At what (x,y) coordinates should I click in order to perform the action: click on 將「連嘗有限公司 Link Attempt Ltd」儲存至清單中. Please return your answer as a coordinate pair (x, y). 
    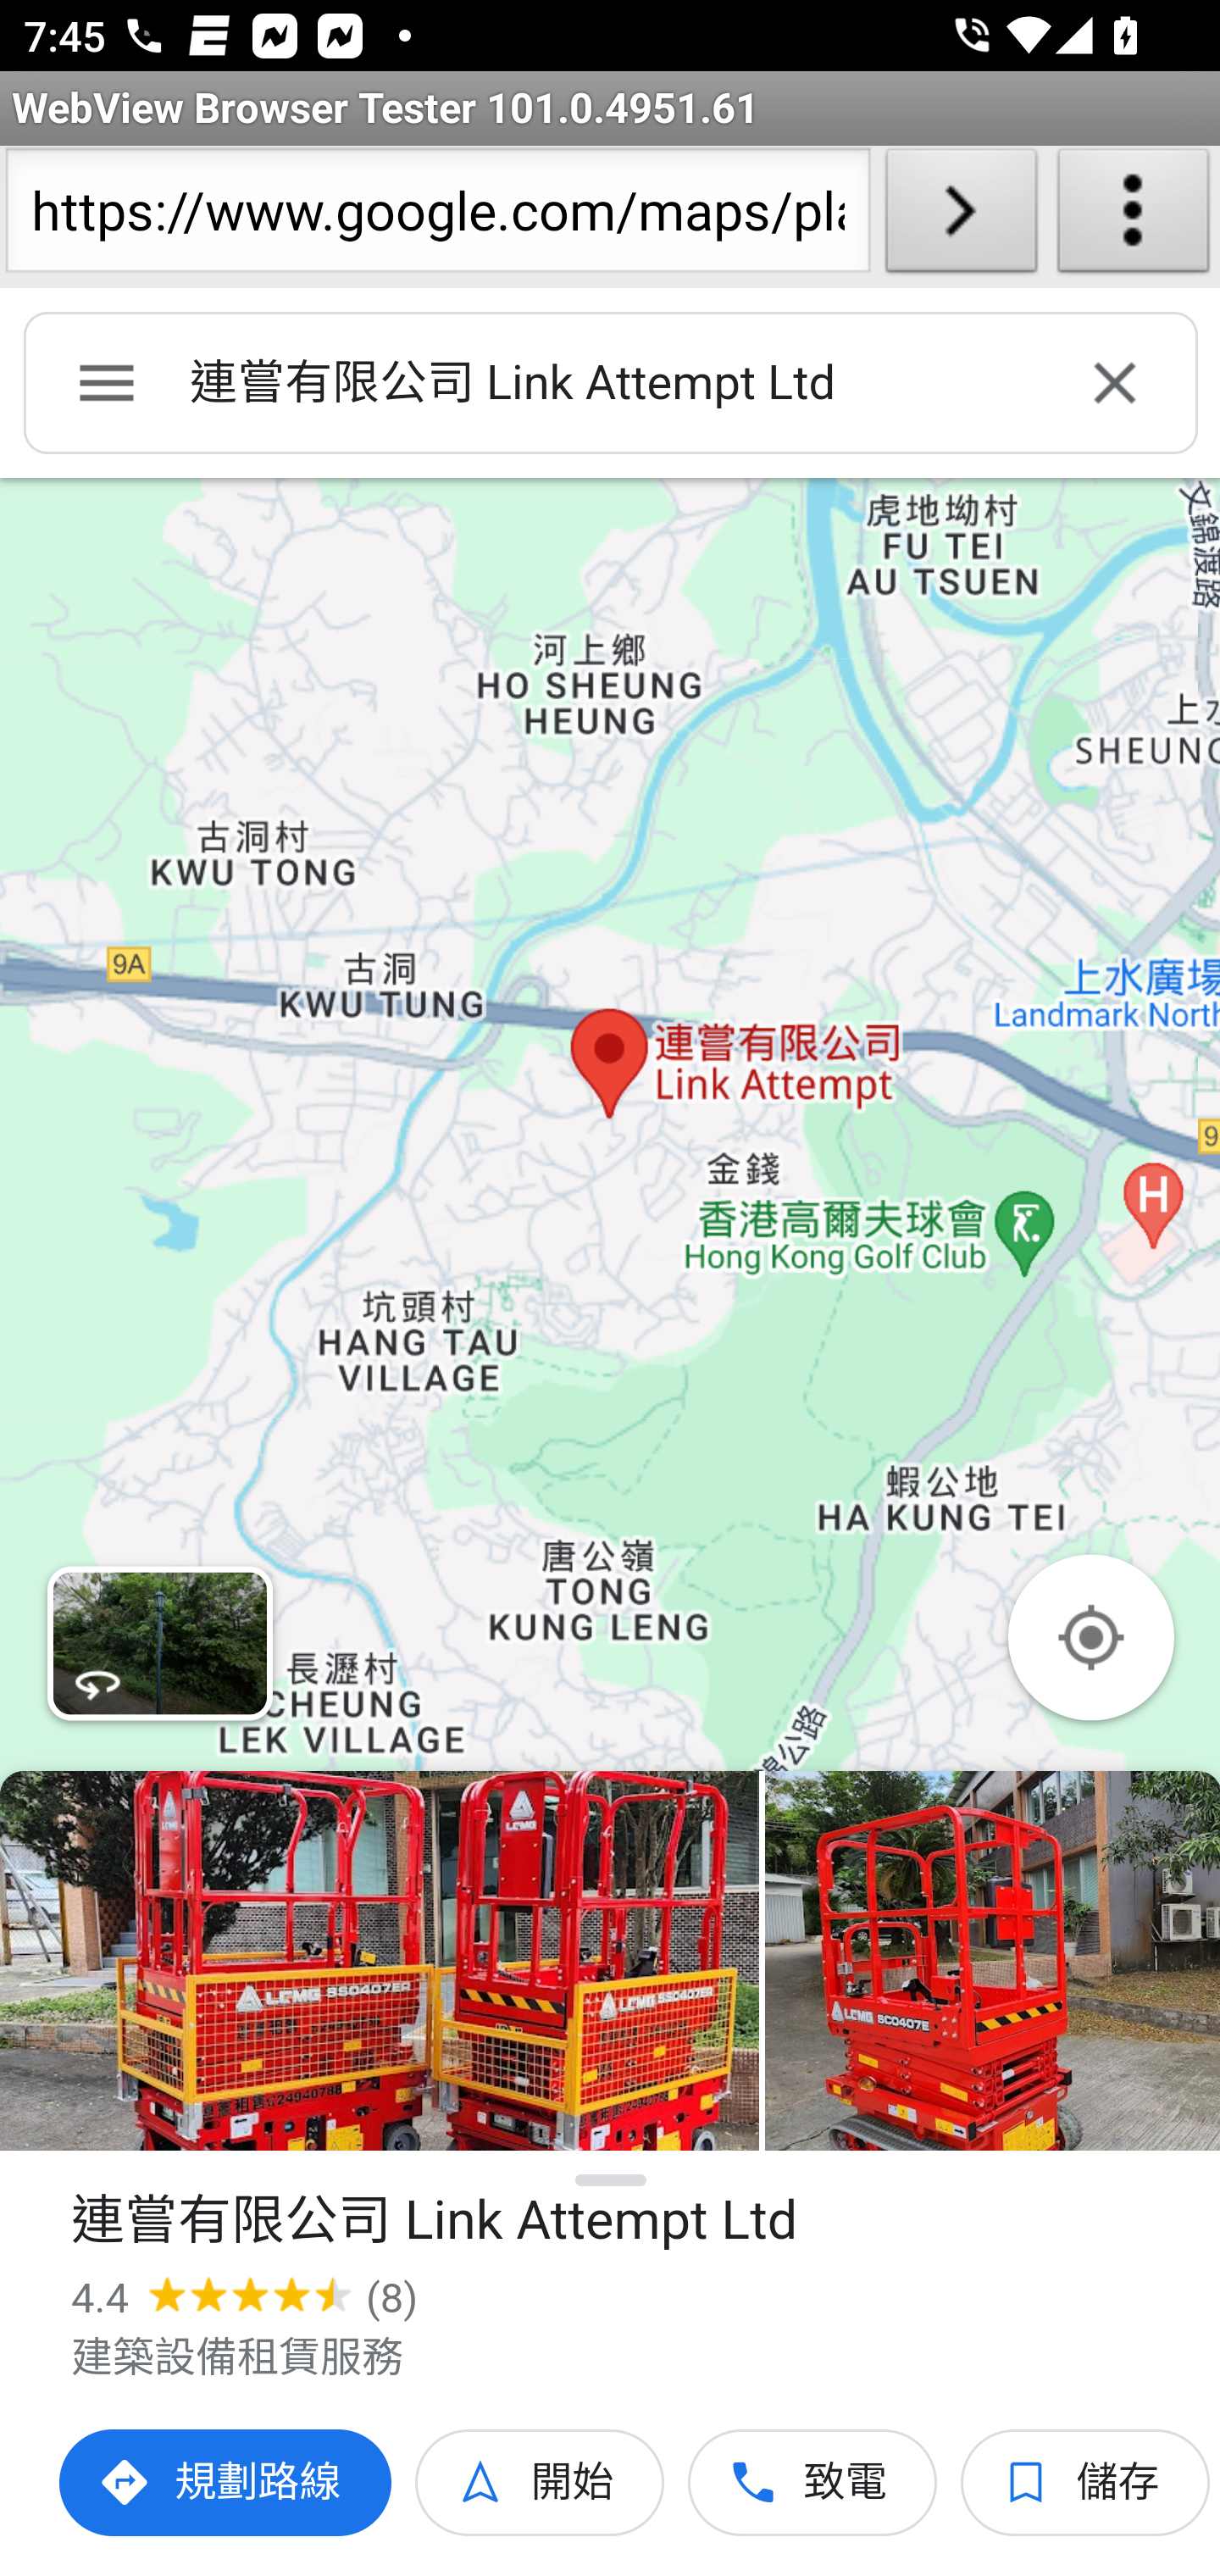
    Looking at the image, I should click on (1086, 2483).